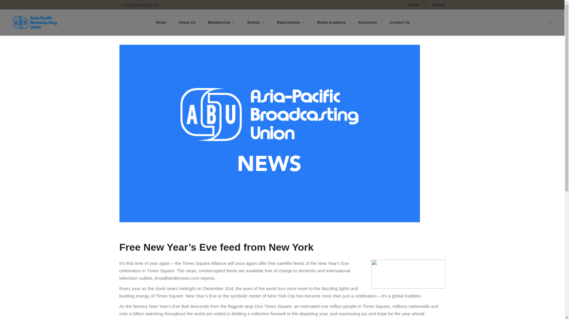 This screenshot has height=320, width=569. What do you see at coordinates (367, 23) in the screenshot?
I see `Asiavision` at bounding box center [367, 23].